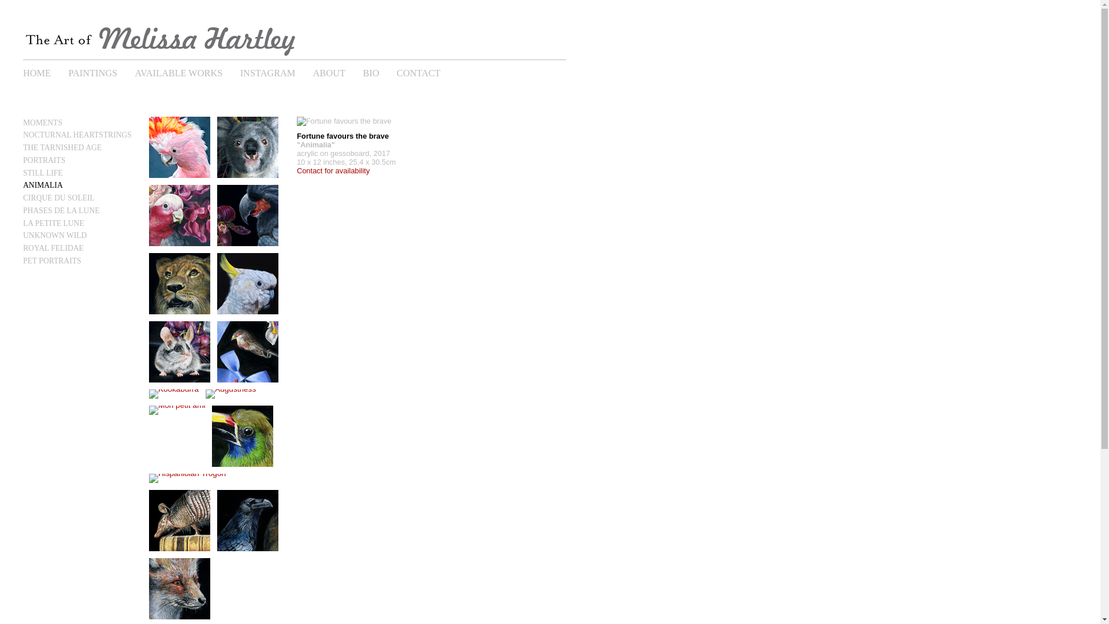  I want to click on PET PORTRAITS, so click(52, 261).